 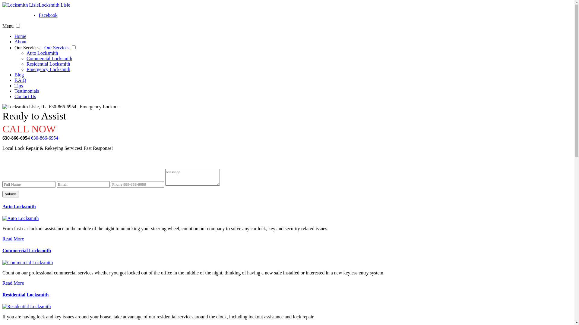 What do you see at coordinates (13, 283) in the screenshot?
I see `Read More` at bounding box center [13, 283].